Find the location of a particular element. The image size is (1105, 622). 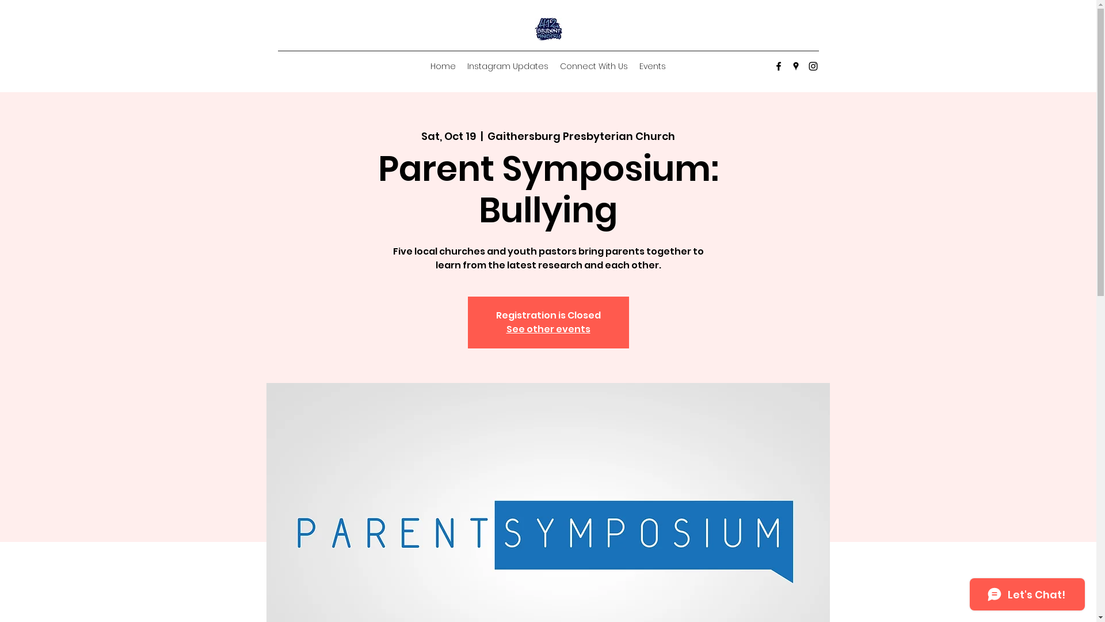

Connect With Us is located at coordinates (594, 66).